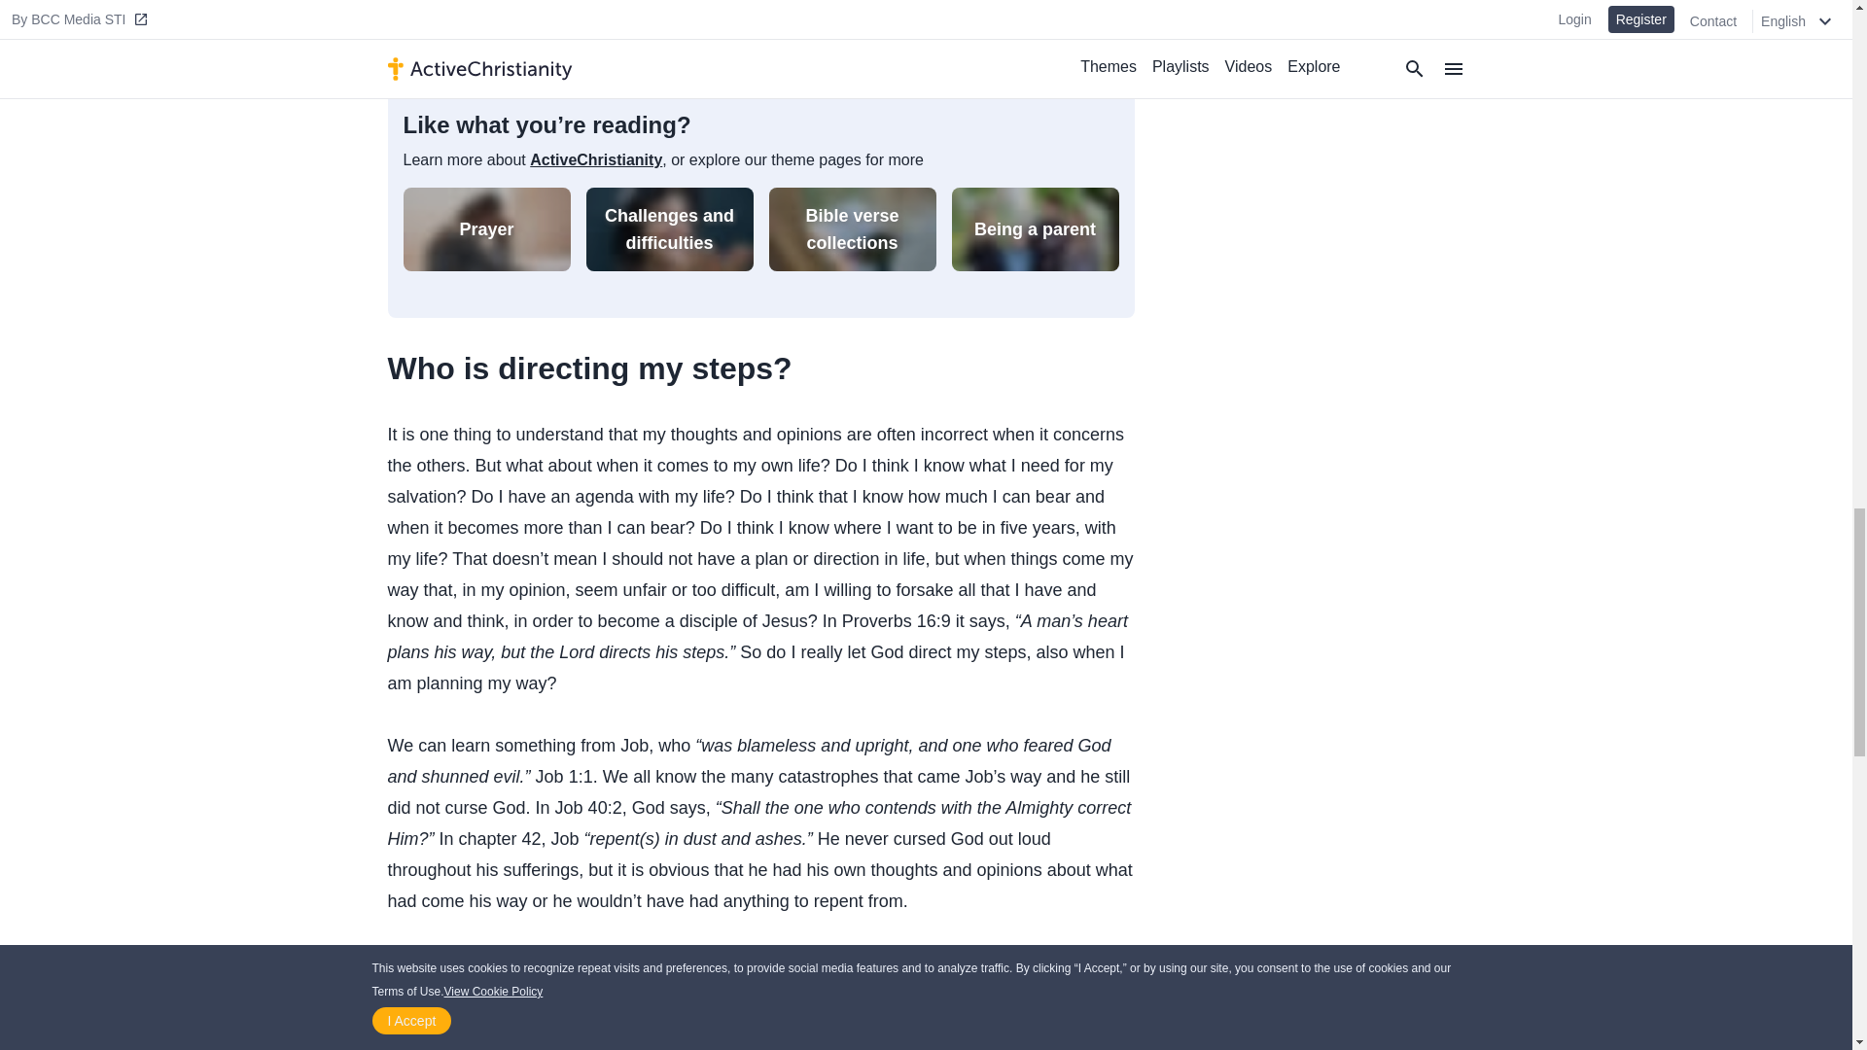  What do you see at coordinates (851, 229) in the screenshot?
I see `Bible verse collections` at bounding box center [851, 229].